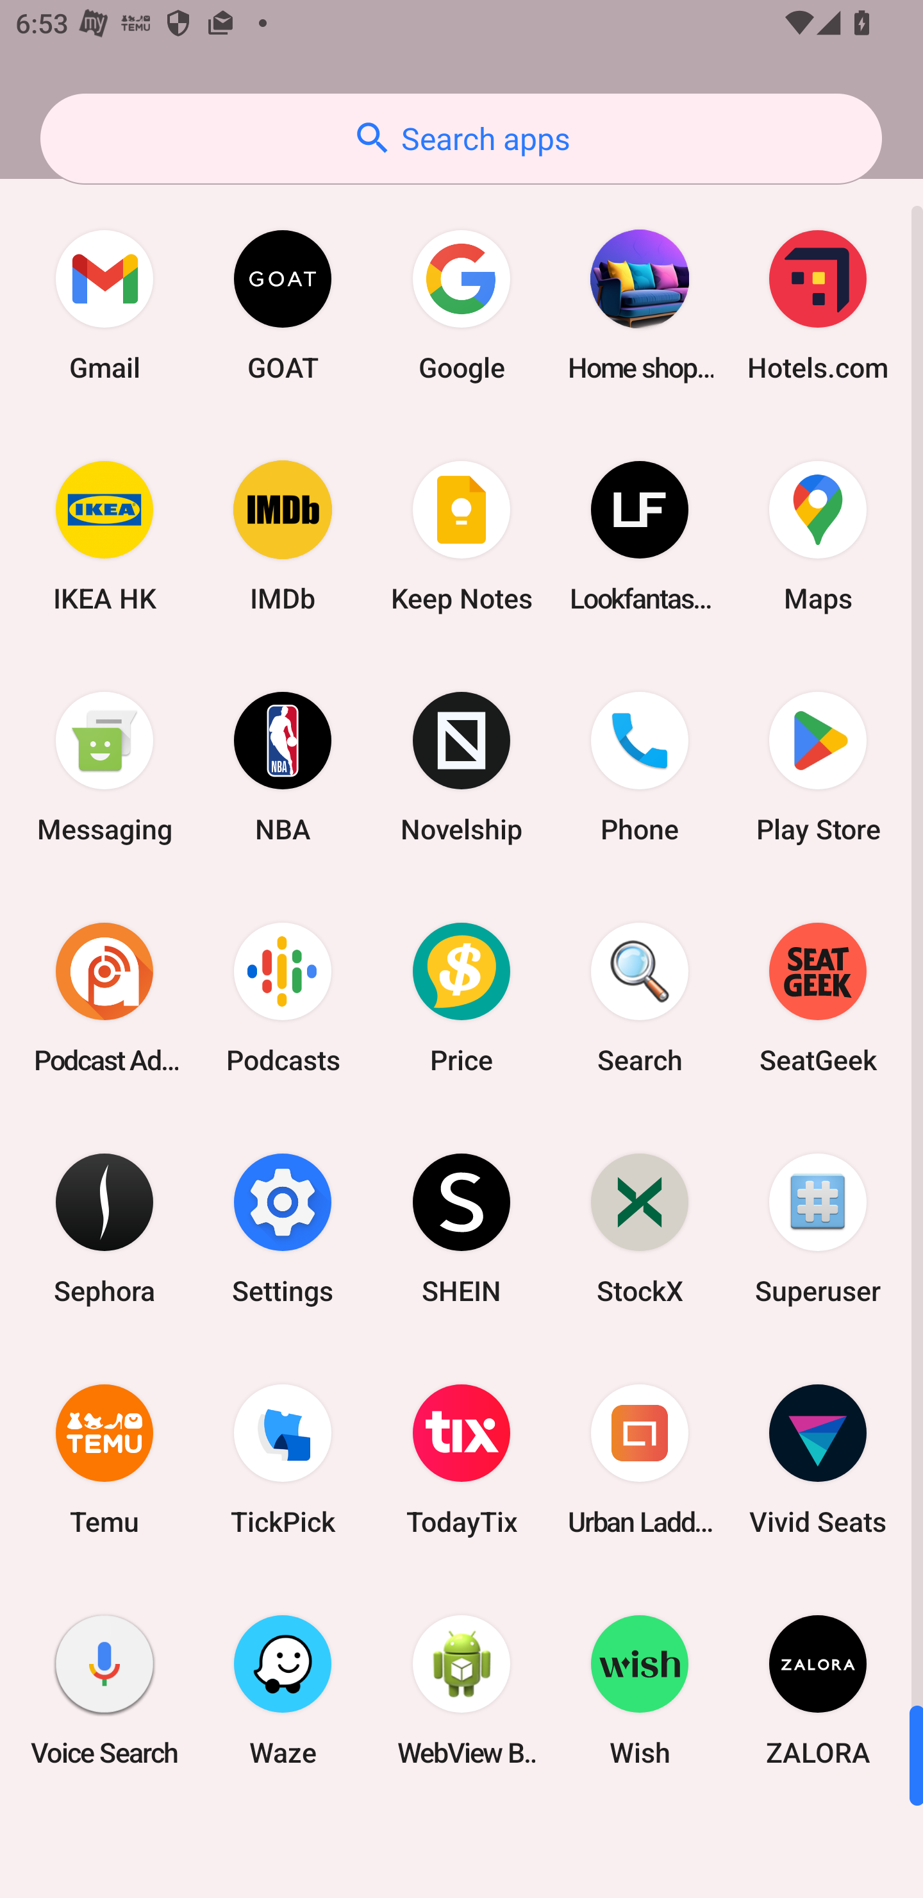 This screenshot has width=923, height=1898. What do you see at coordinates (462, 1690) in the screenshot?
I see `WebView Browser Tester` at bounding box center [462, 1690].